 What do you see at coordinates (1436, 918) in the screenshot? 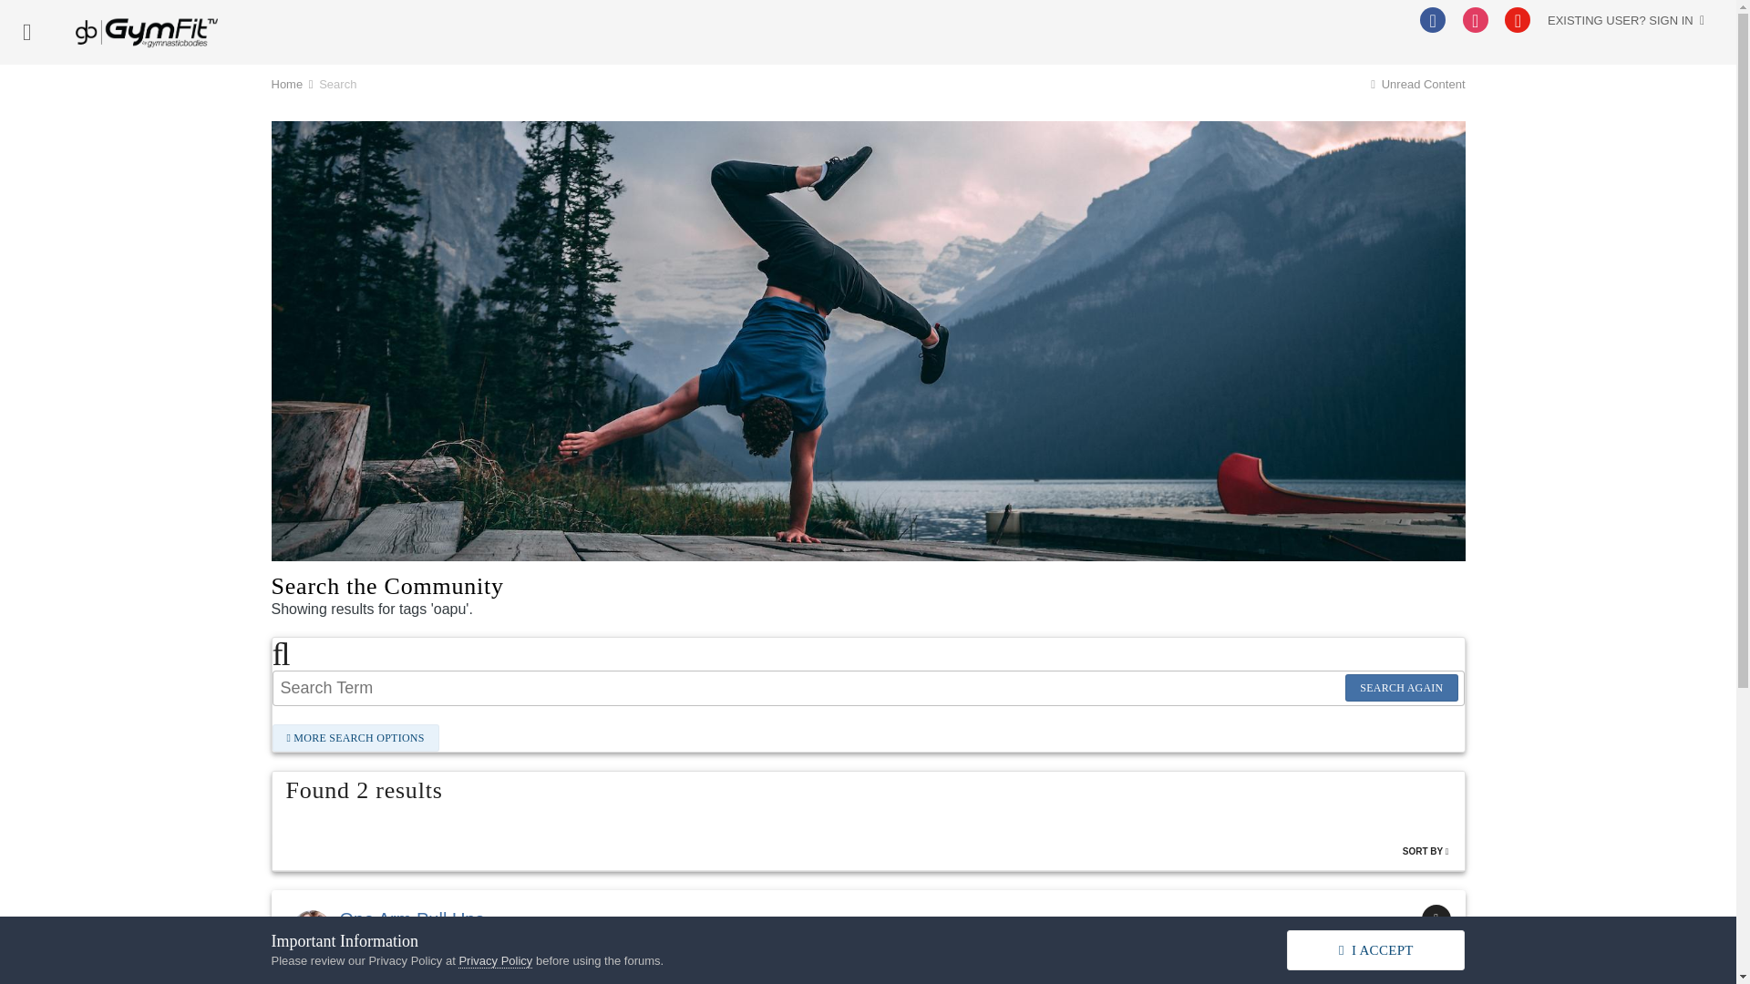
I see `Topic` at bounding box center [1436, 918].